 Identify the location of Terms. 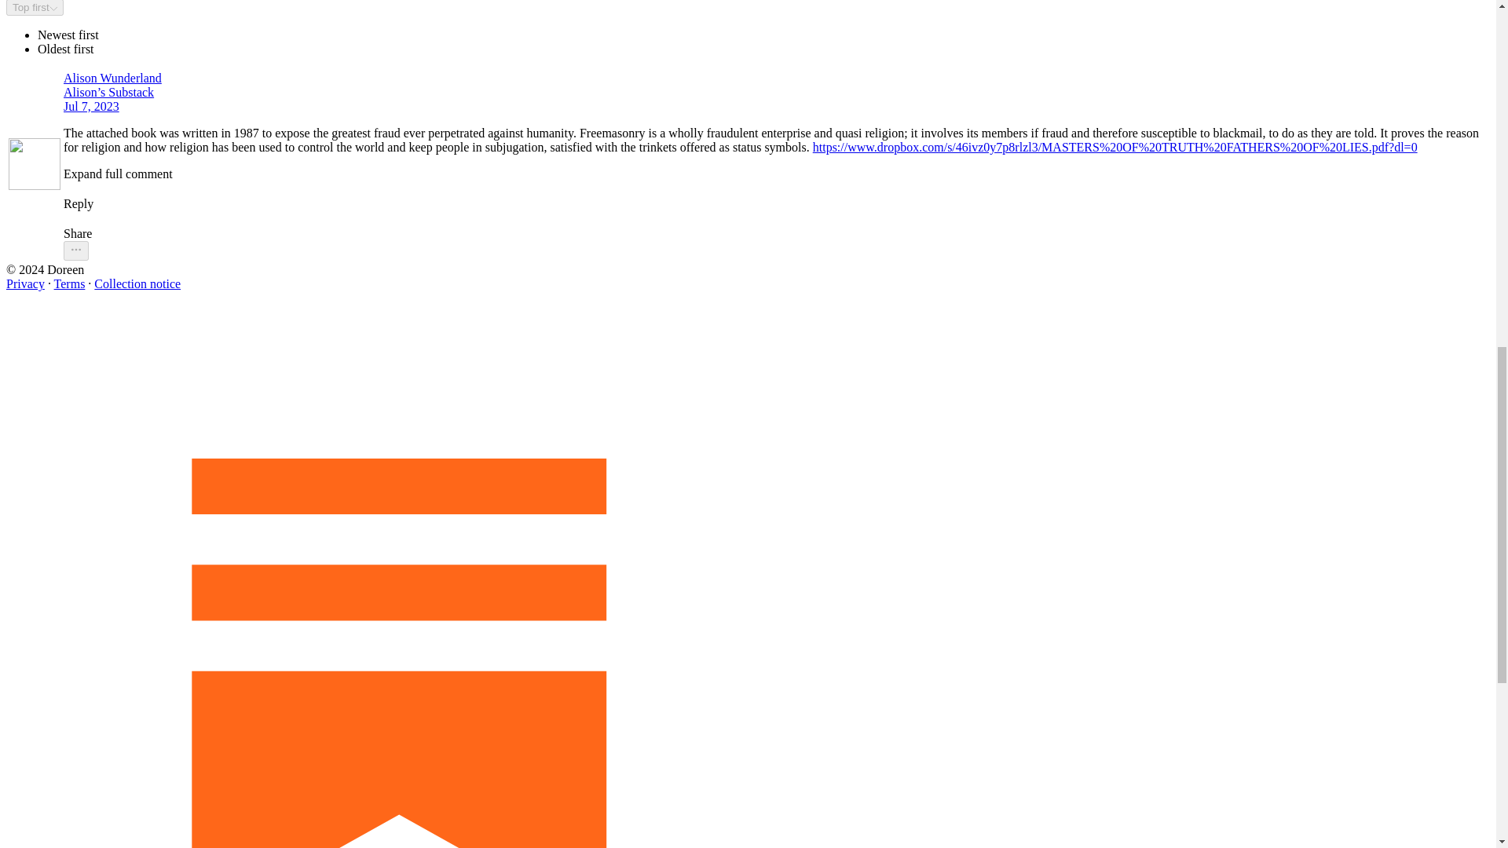
(70, 284).